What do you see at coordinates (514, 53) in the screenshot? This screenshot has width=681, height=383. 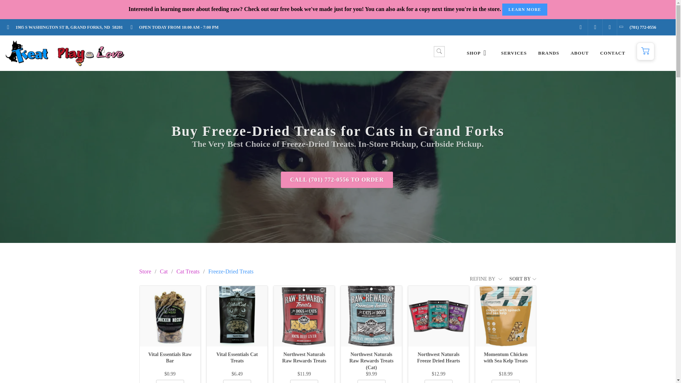 I see `Treat Play Love Services Near Grand Forks` at bounding box center [514, 53].